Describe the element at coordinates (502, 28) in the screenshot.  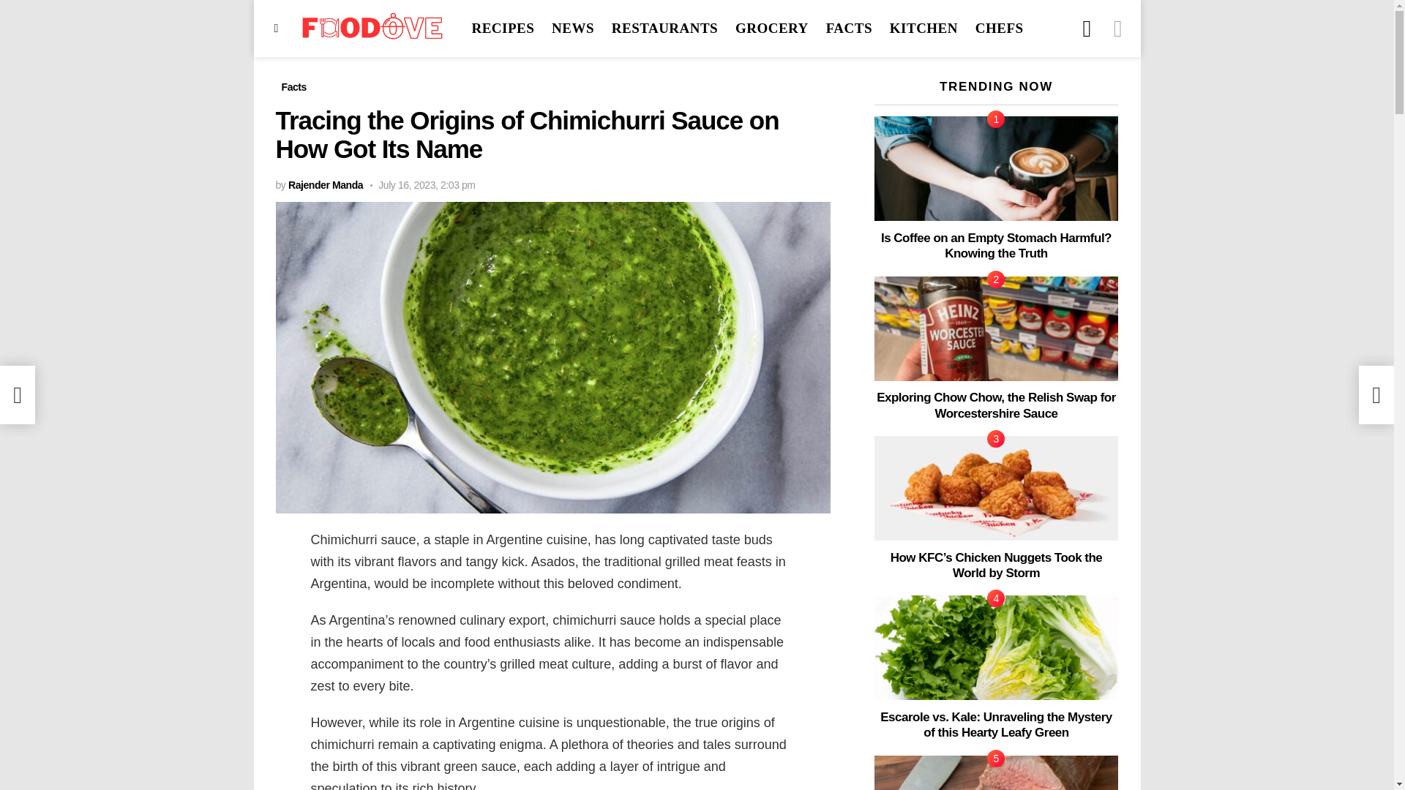
I see `RECIPES` at that location.